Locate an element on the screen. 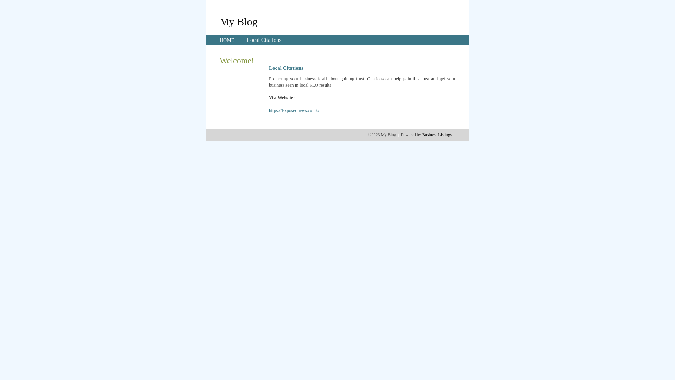 This screenshot has width=675, height=380. HOME is located at coordinates (227, 40).